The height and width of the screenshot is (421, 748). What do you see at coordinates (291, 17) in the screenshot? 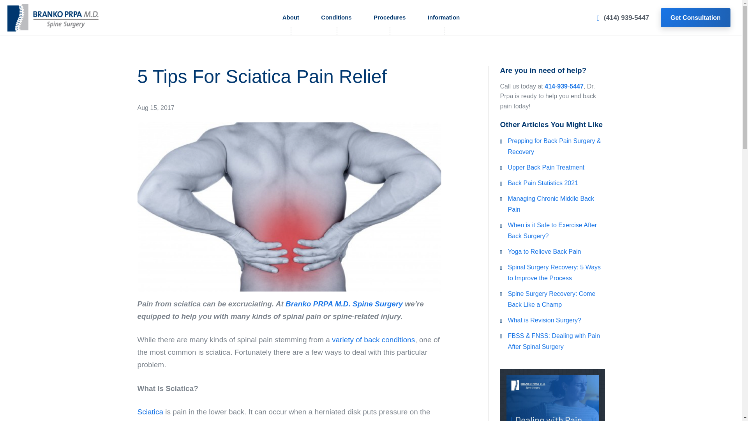
I see `About` at bounding box center [291, 17].